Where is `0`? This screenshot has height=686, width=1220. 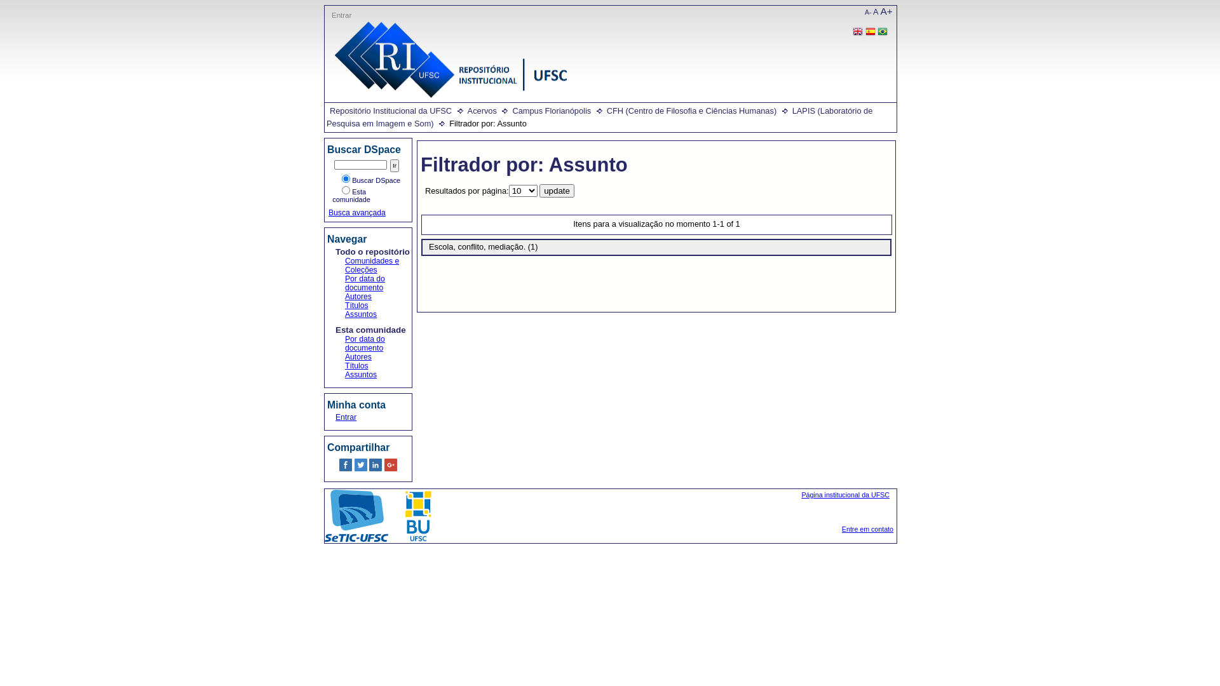 0 is located at coordinates (391, 469).